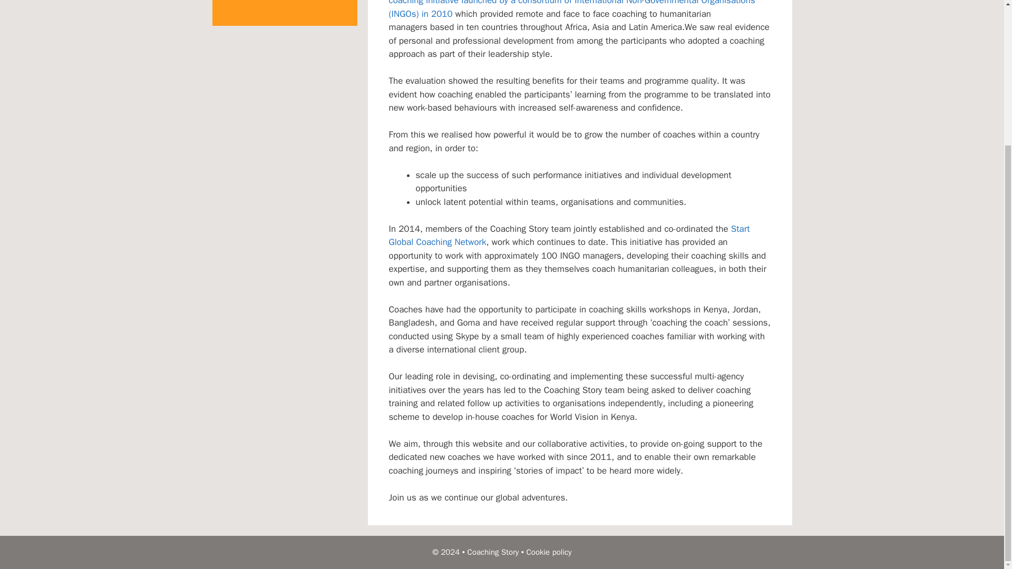 Image resolution: width=1012 pixels, height=569 pixels. Describe the element at coordinates (493, 552) in the screenshot. I see `Coaching Story` at that location.